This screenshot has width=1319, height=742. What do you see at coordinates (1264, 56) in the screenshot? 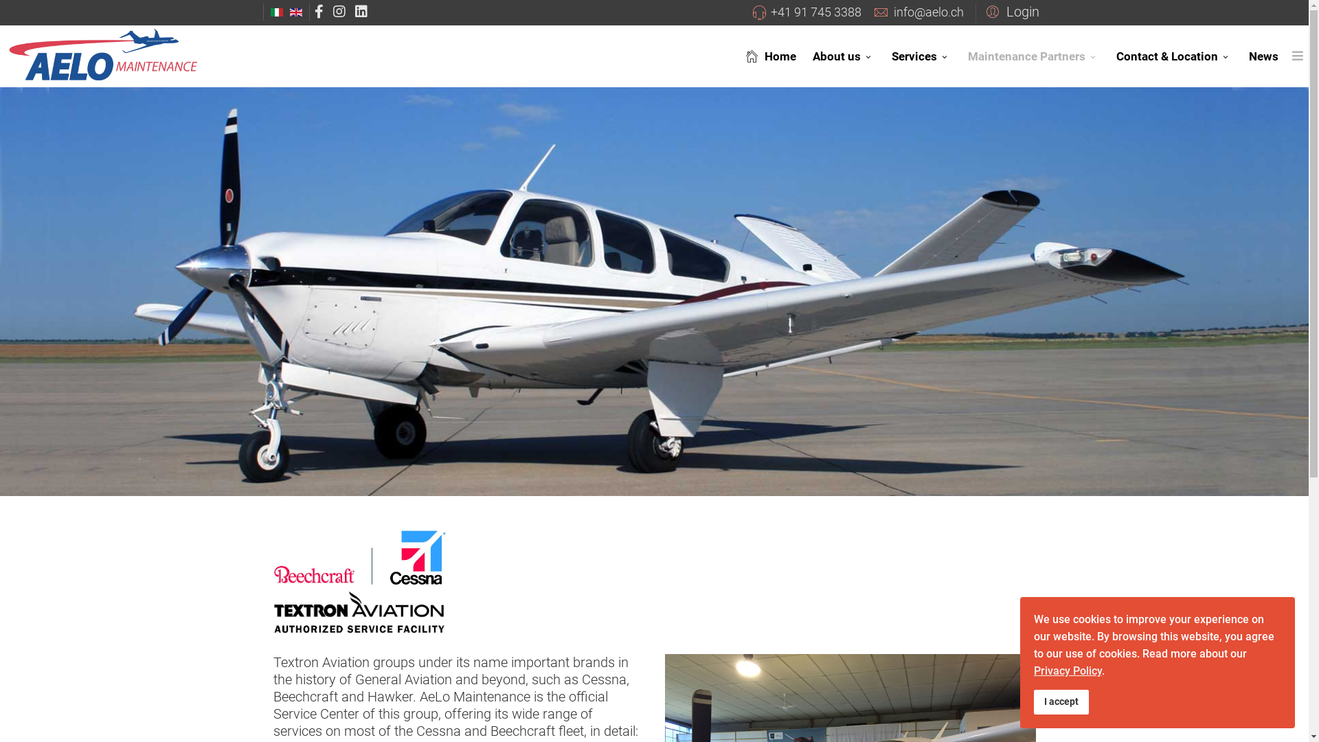
I see `News` at bounding box center [1264, 56].